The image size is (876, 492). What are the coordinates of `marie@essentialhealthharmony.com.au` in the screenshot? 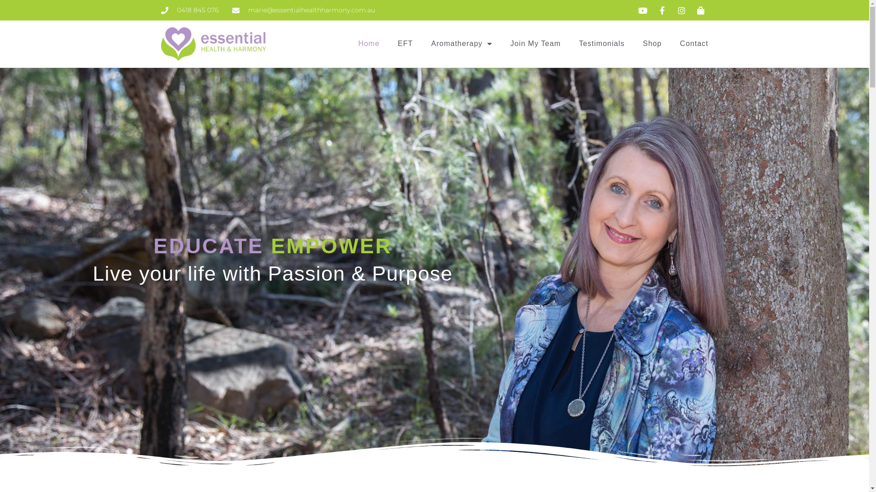 It's located at (303, 10).